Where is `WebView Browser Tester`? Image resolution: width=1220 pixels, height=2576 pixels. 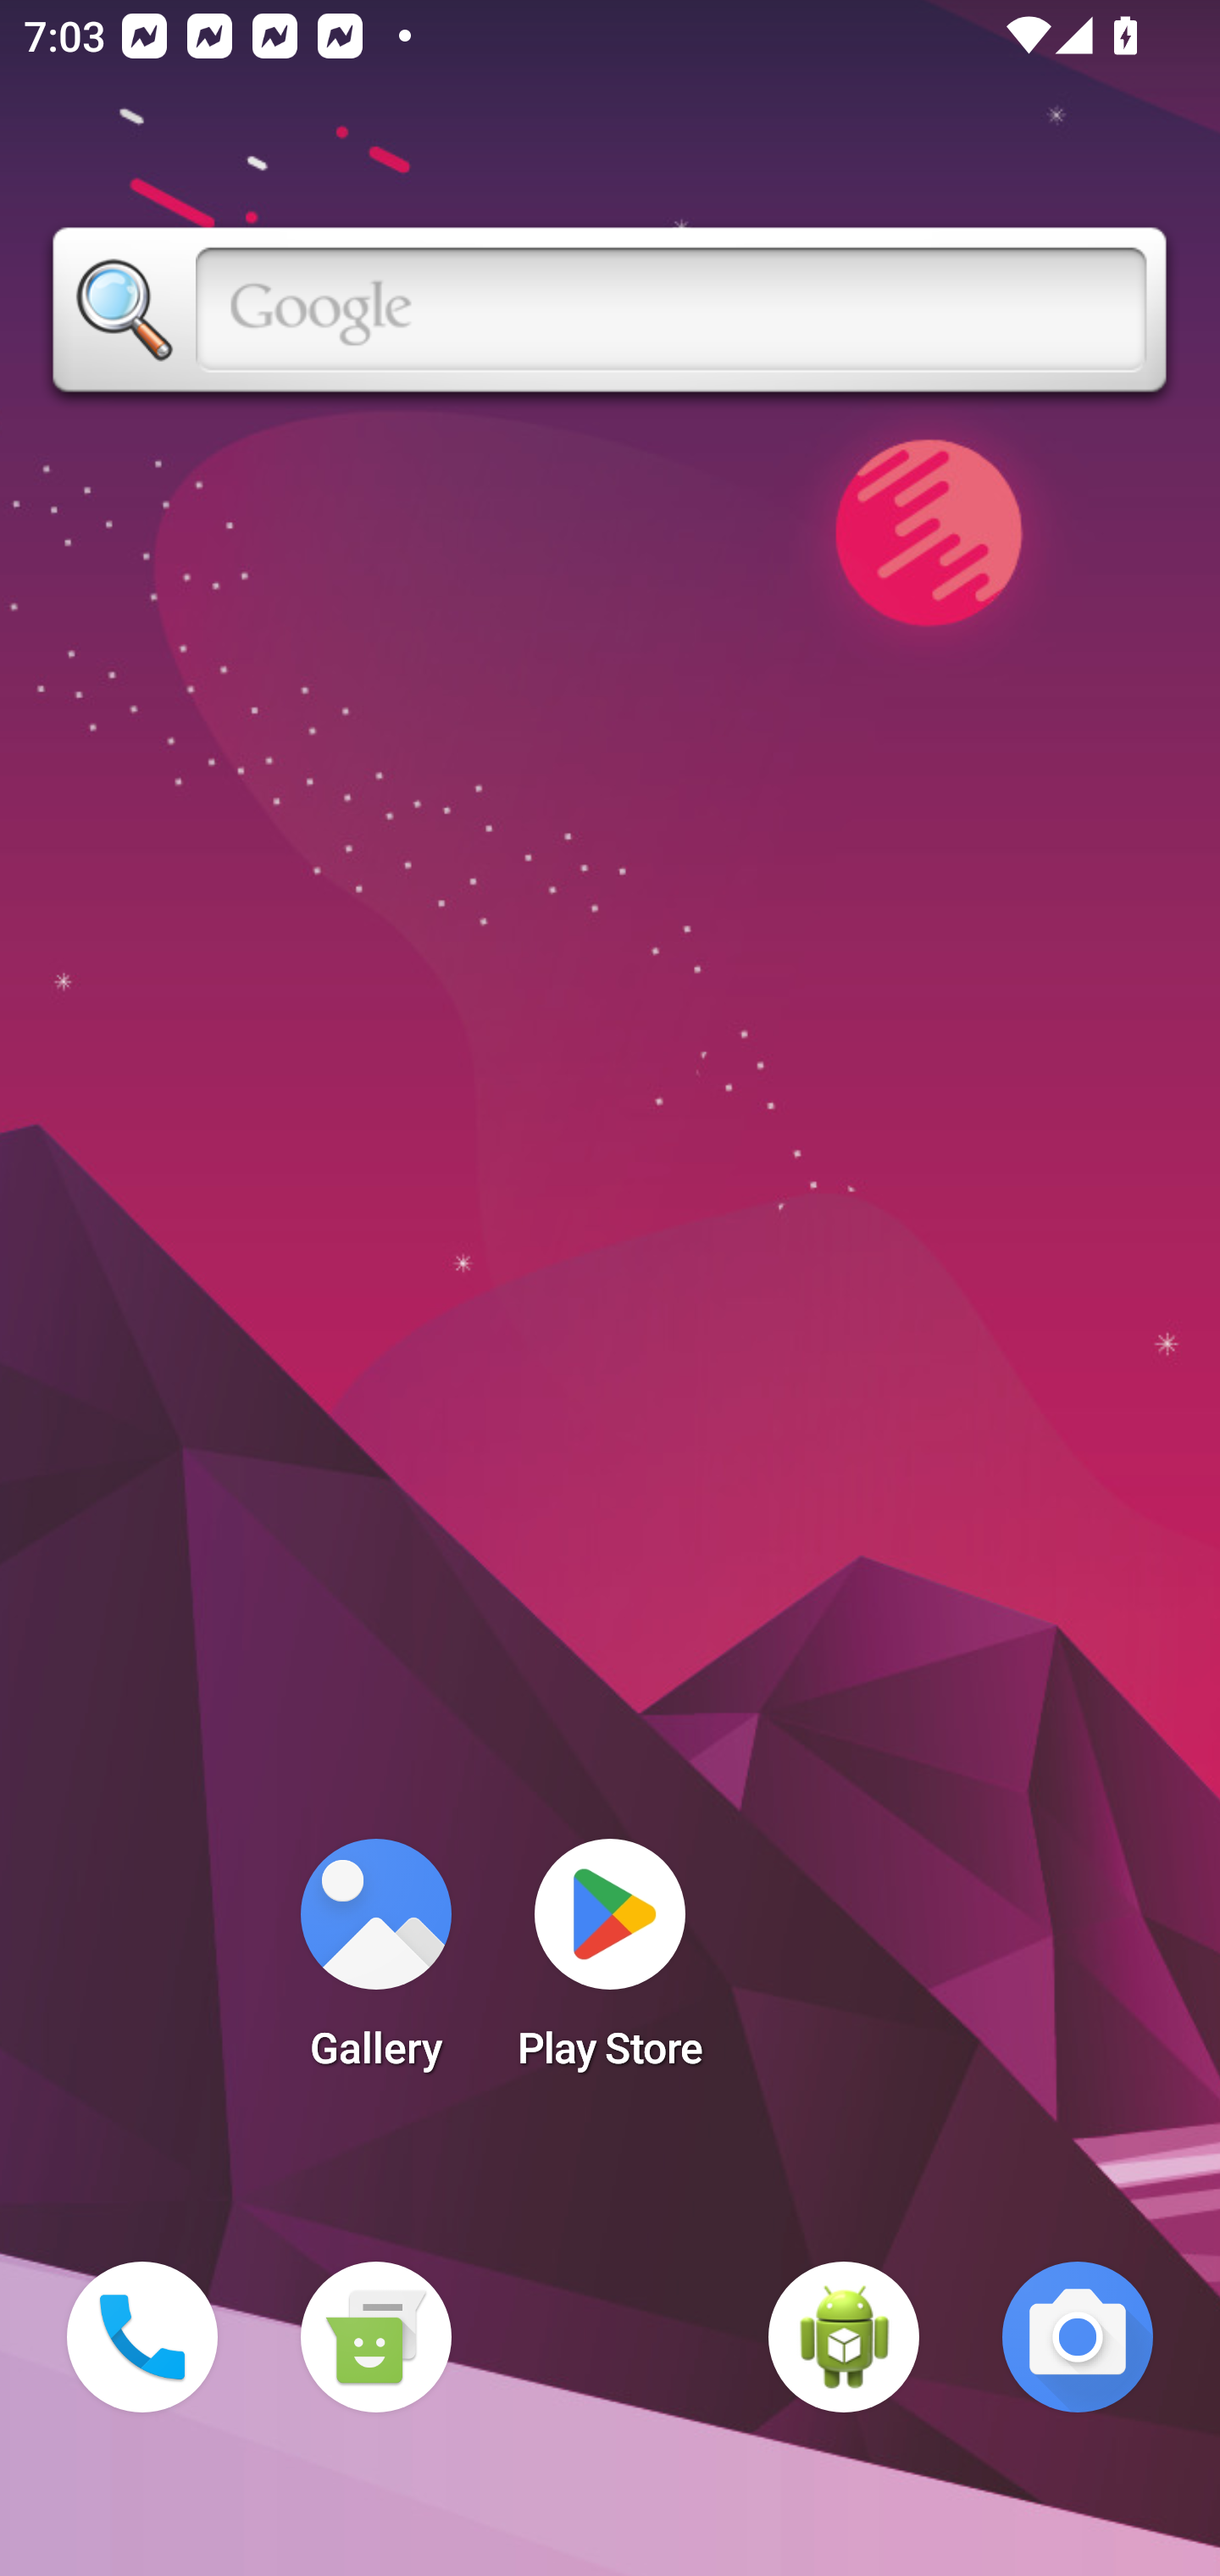 WebView Browser Tester is located at coordinates (844, 2337).